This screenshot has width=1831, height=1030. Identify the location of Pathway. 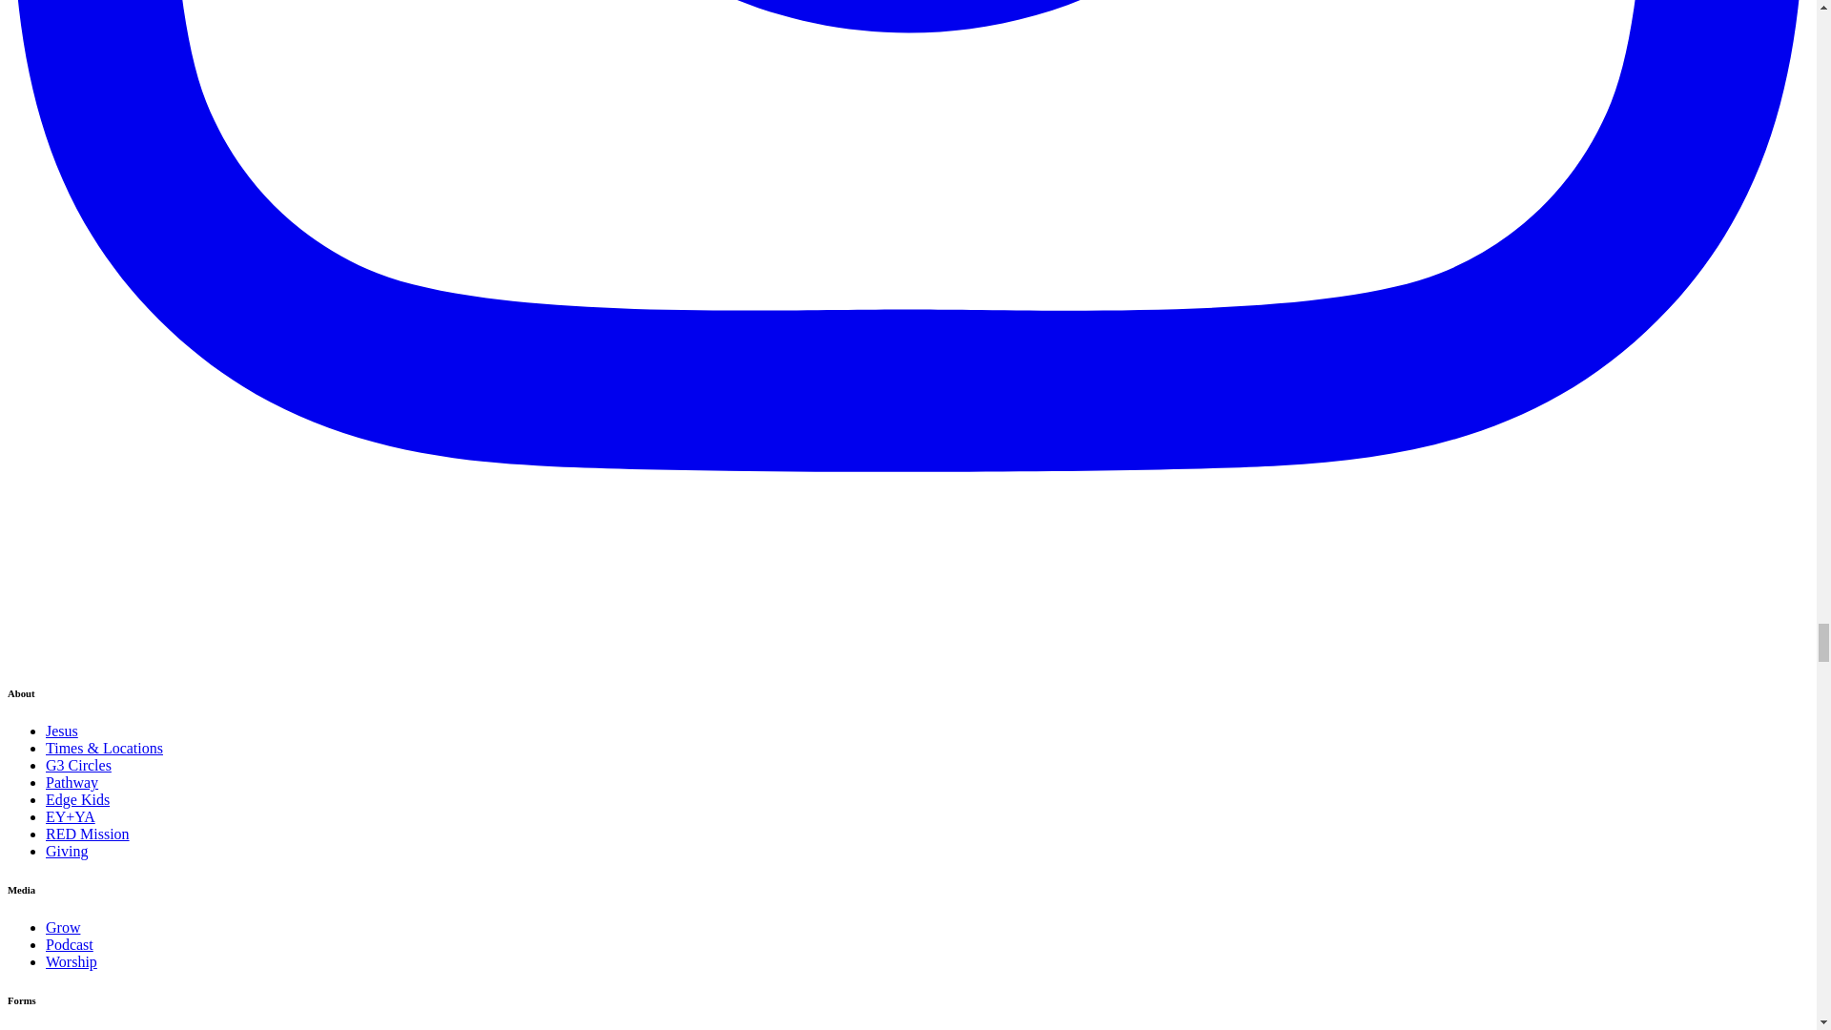
(72, 782).